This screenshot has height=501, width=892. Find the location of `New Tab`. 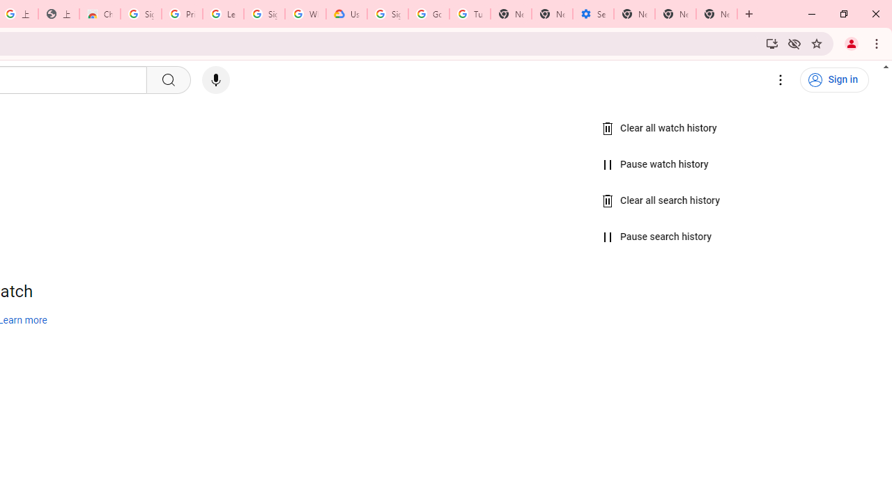

New Tab is located at coordinates (716, 14).